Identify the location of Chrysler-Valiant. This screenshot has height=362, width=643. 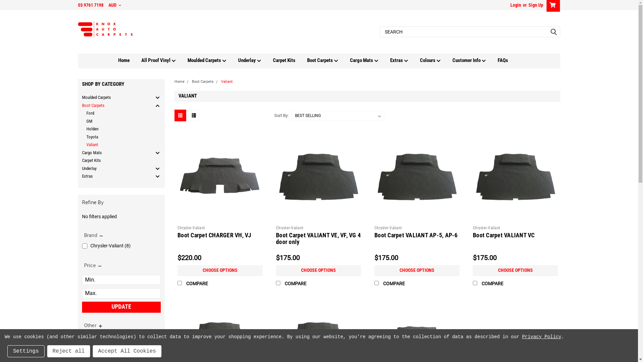
(191, 228).